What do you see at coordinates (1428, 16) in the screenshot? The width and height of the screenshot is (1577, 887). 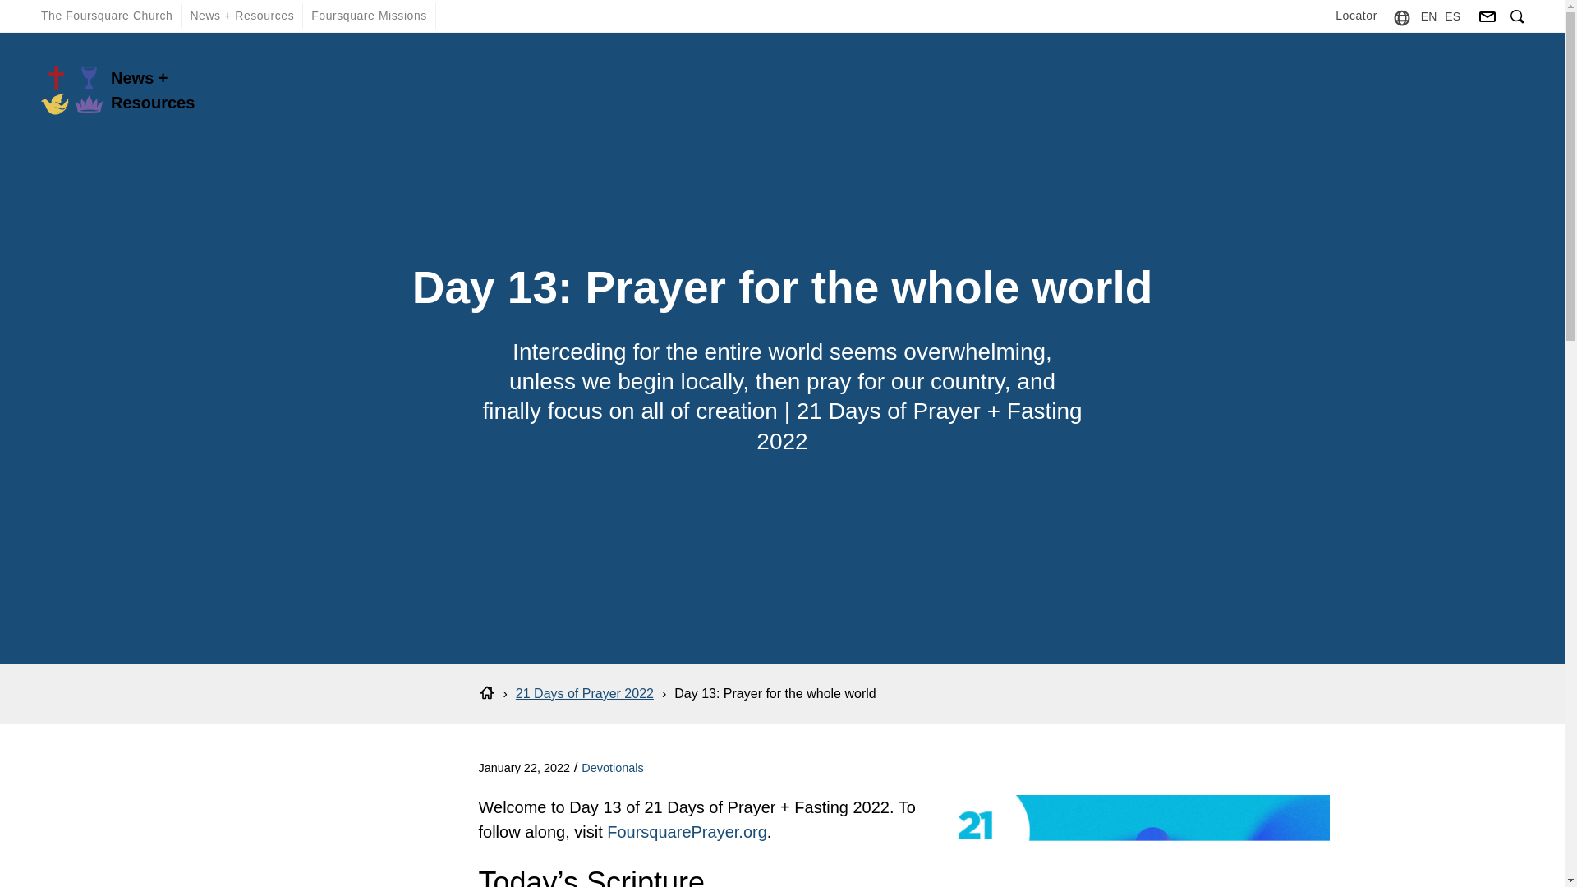 I see `EN` at bounding box center [1428, 16].